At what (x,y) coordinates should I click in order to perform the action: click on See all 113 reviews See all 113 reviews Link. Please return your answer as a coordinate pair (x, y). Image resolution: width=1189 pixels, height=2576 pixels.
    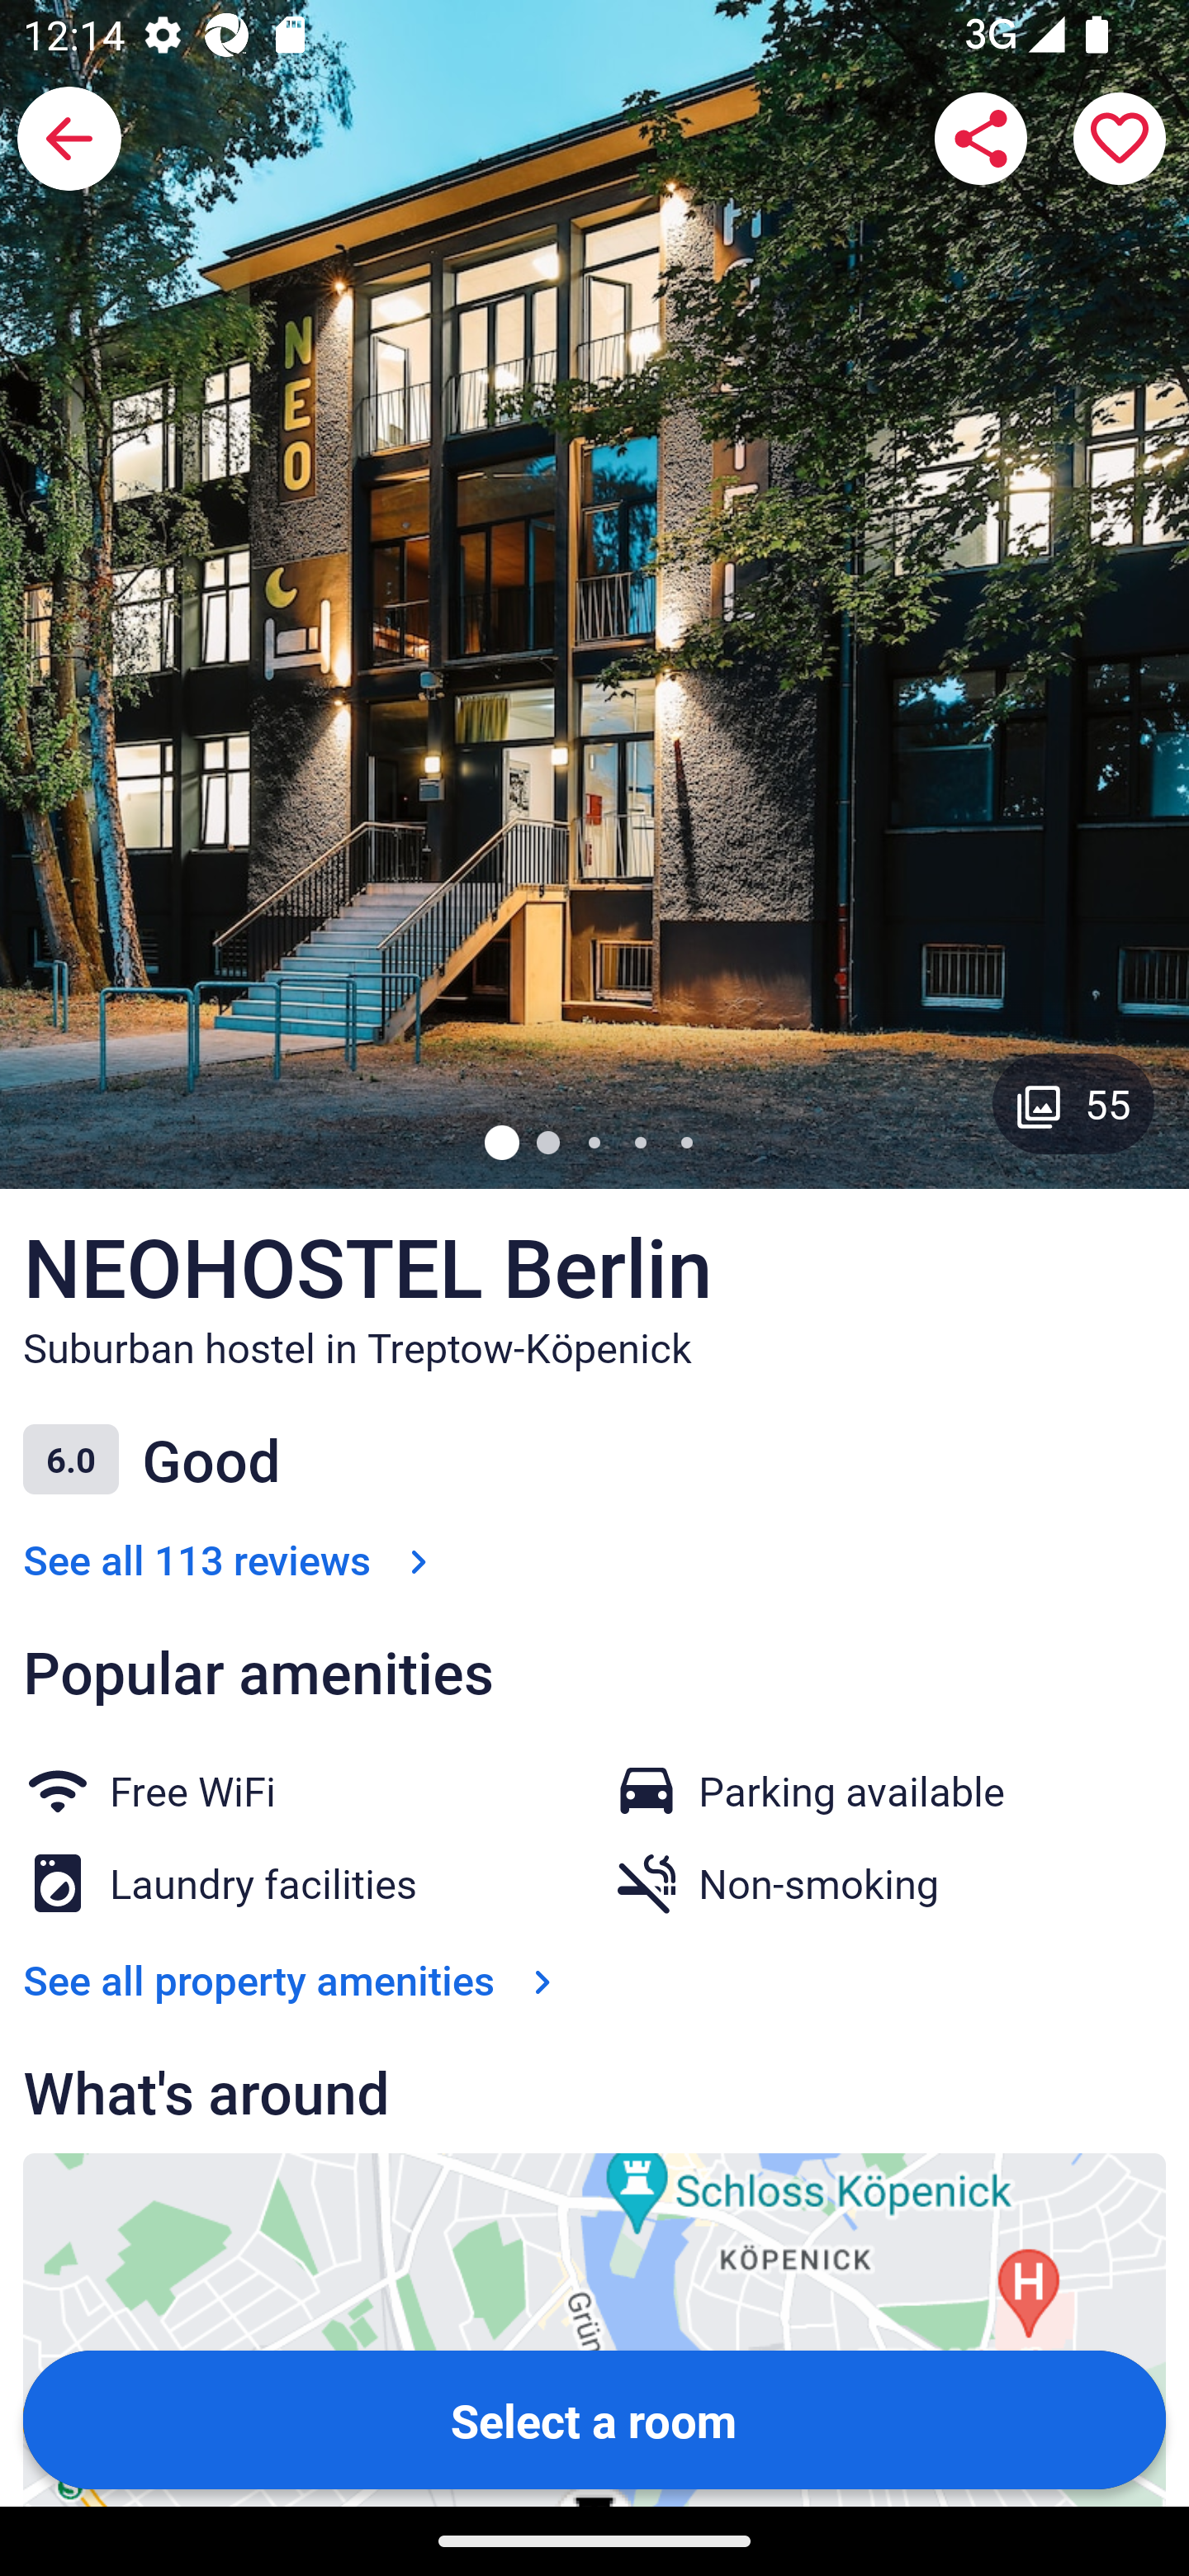
    Looking at the image, I should click on (231, 1559).